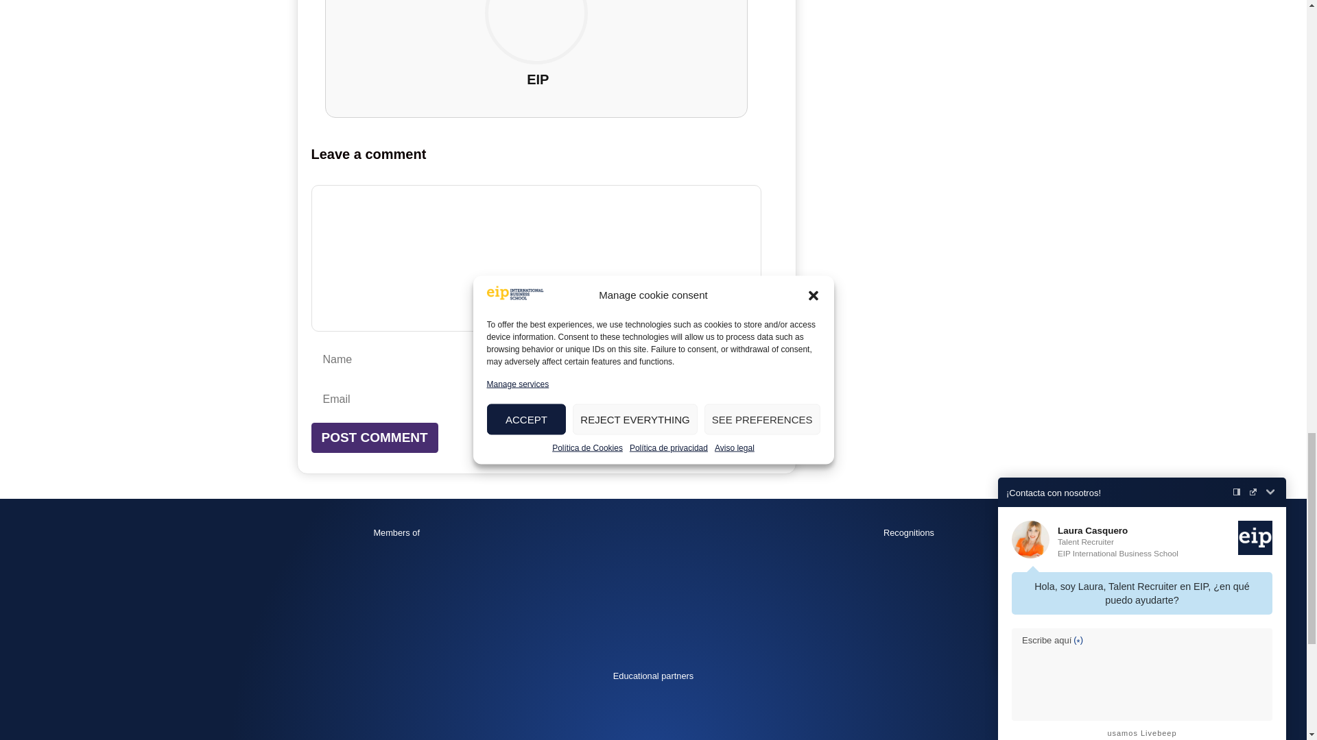 This screenshot has height=740, width=1317. I want to click on Post Comment, so click(375, 438).